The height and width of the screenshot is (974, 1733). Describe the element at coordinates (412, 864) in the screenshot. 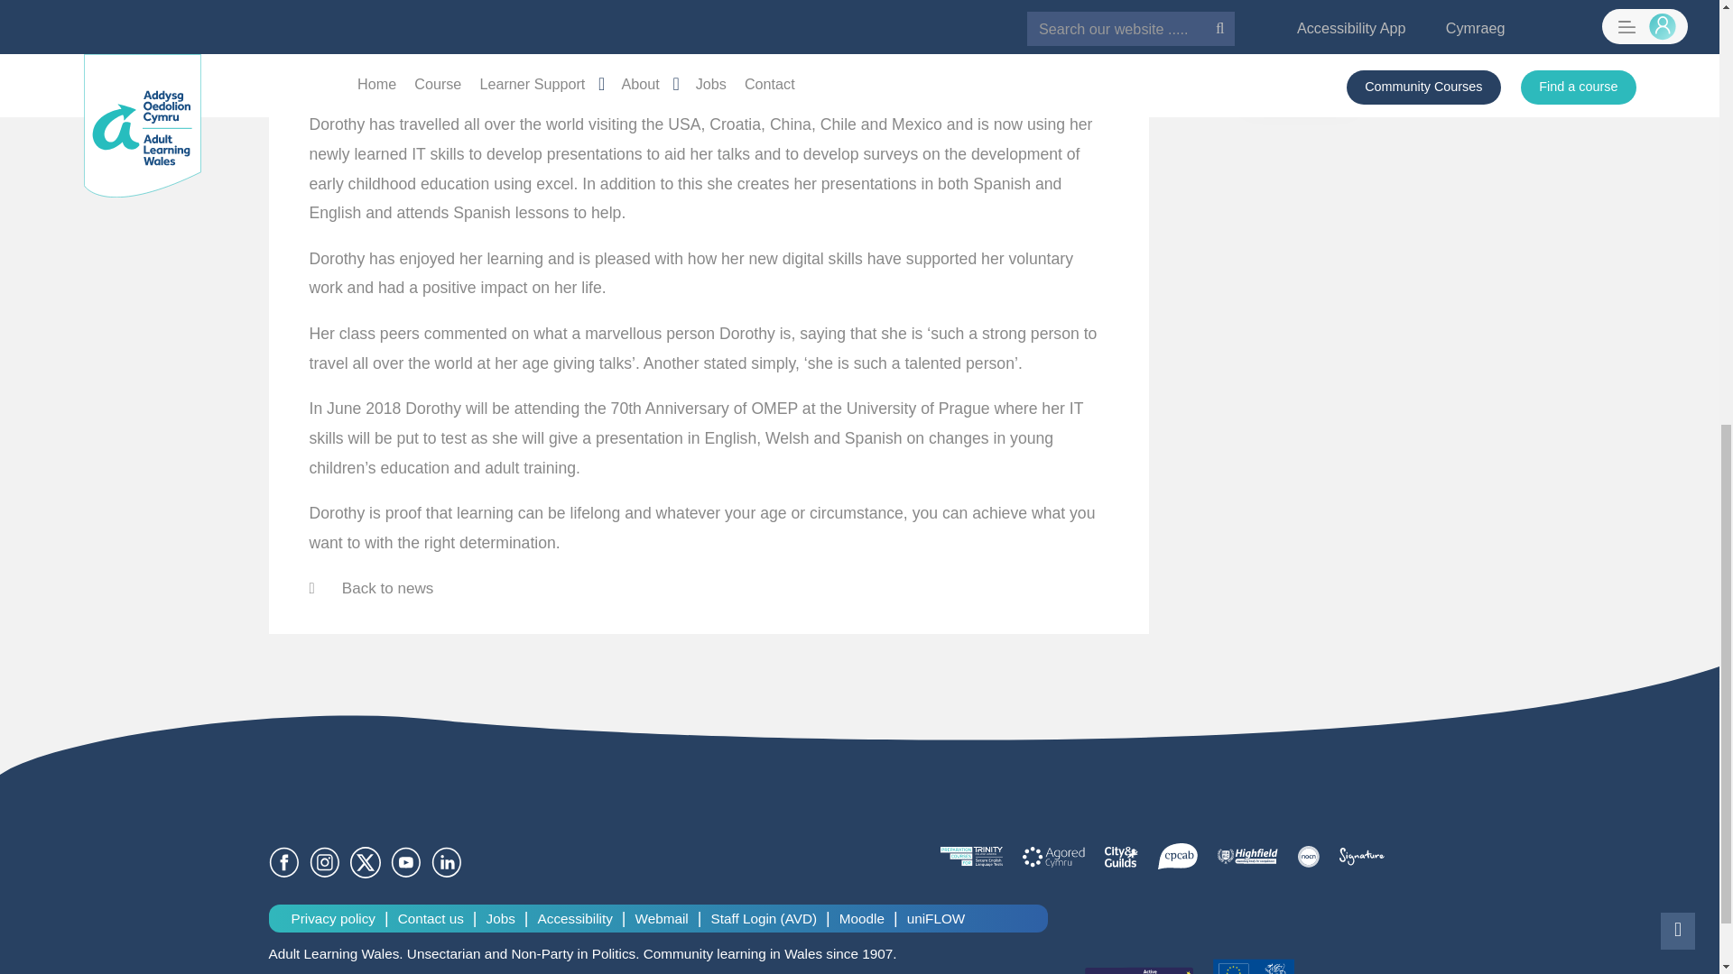

I see `Click to follow us` at that location.